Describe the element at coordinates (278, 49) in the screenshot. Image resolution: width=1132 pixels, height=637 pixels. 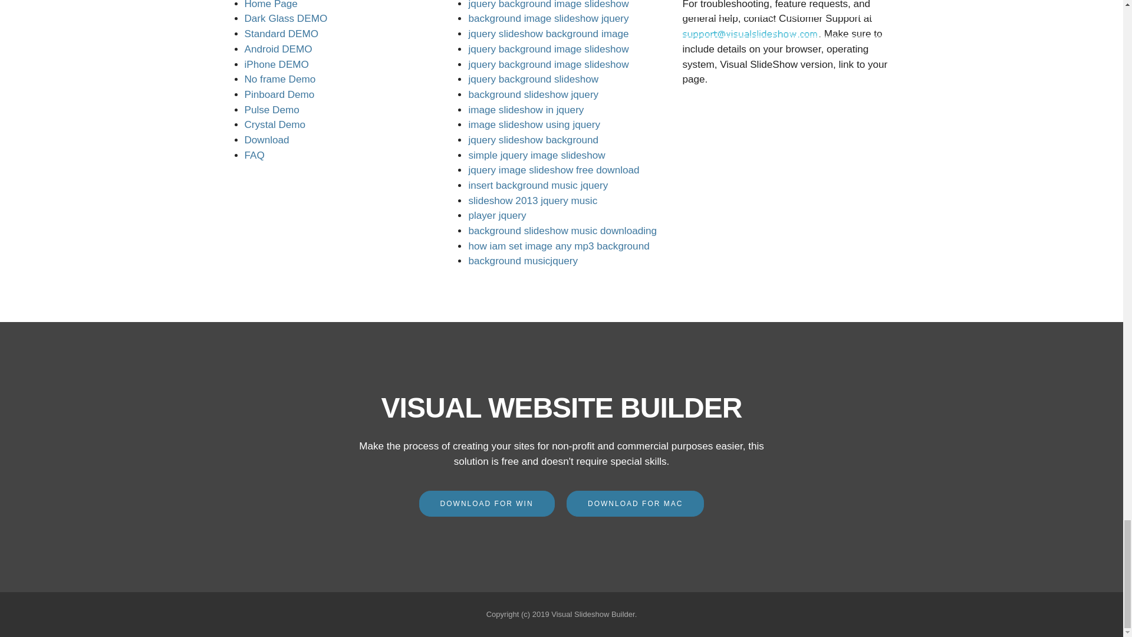
I see `Android DEMO` at that location.